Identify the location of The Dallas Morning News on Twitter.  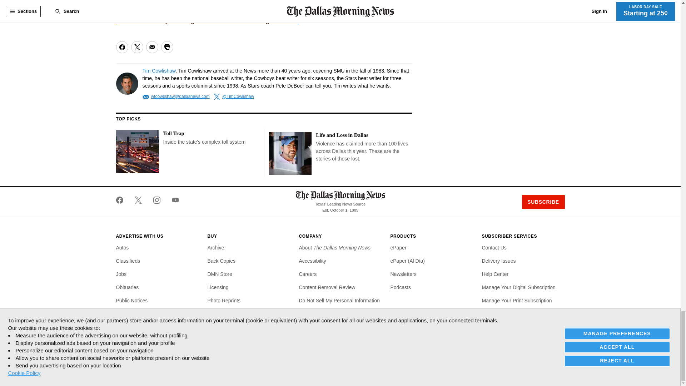
(138, 200).